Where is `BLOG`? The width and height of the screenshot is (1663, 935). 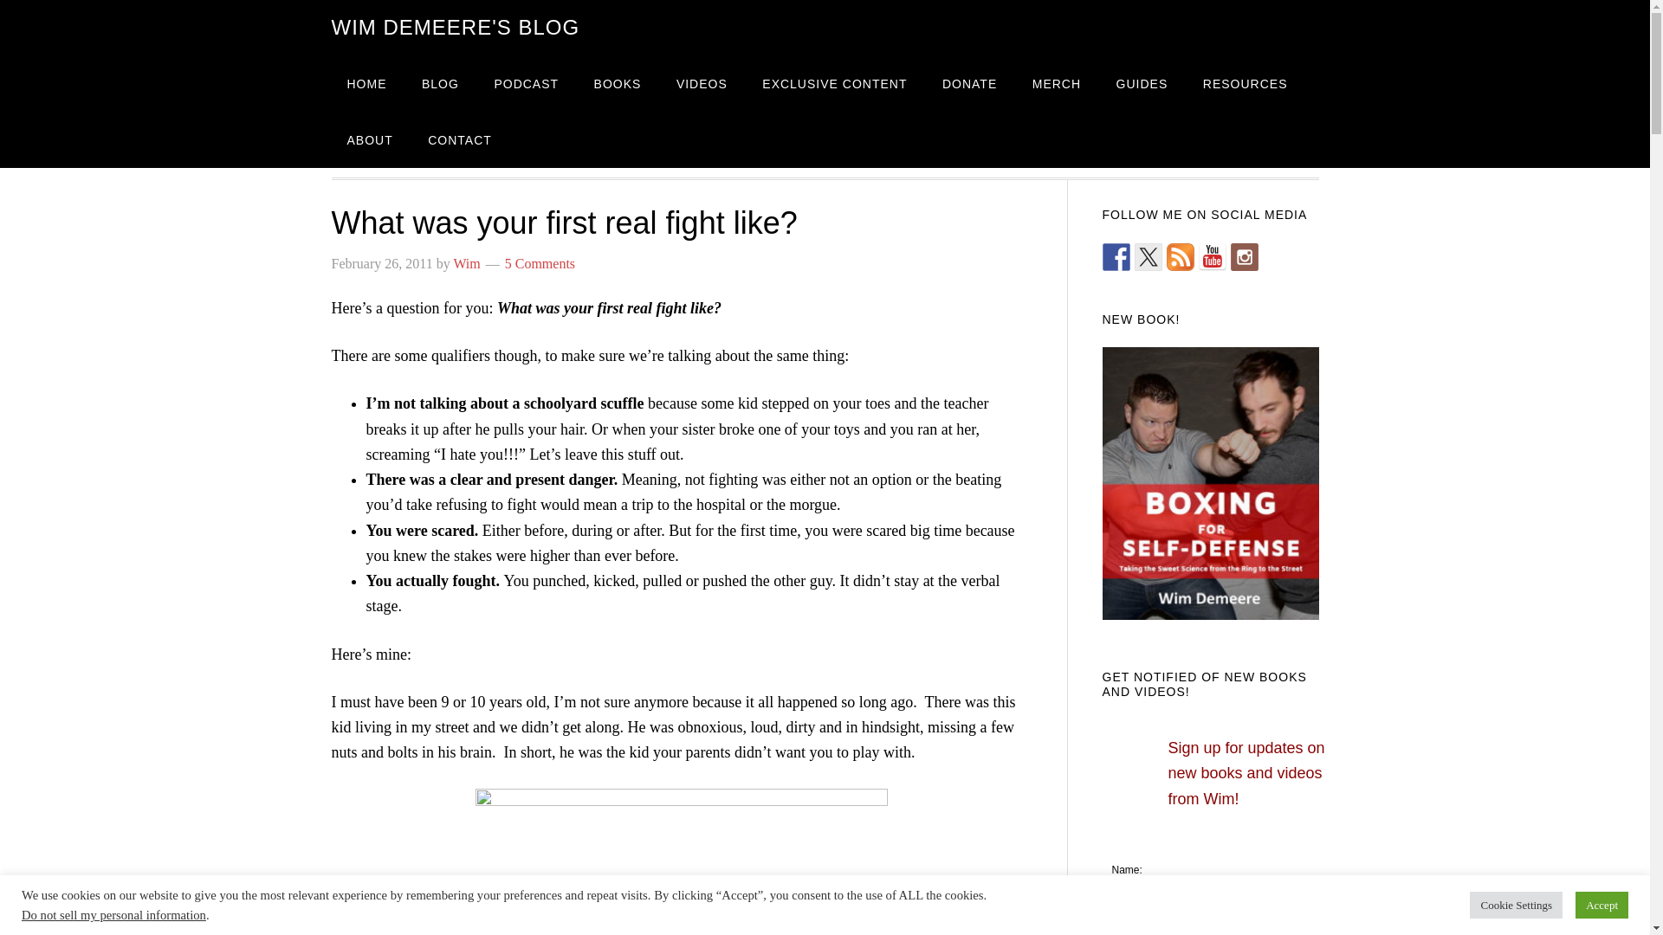 BLOG is located at coordinates (440, 83).